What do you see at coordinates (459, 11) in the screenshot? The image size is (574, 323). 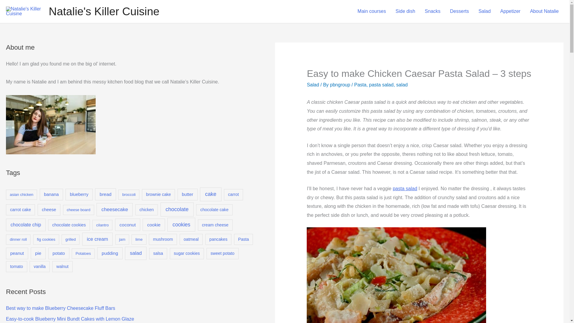 I see `Desserts` at bounding box center [459, 11].